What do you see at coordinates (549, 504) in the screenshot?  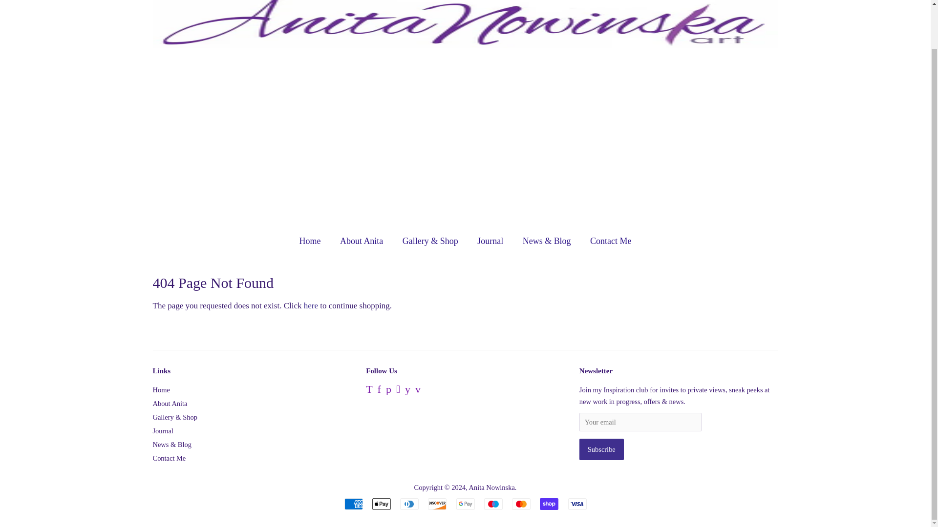 I see `Shop Pay` at bounding box center [549, 504].